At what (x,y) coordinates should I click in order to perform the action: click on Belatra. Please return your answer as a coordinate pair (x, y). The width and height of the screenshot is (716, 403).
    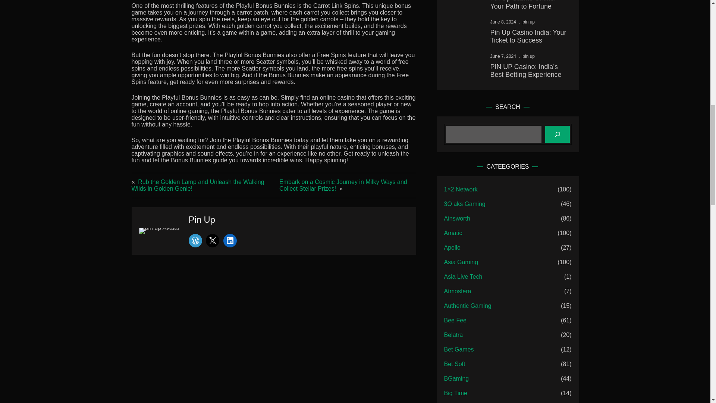
    Looking at the image, I should click on (453, 335).